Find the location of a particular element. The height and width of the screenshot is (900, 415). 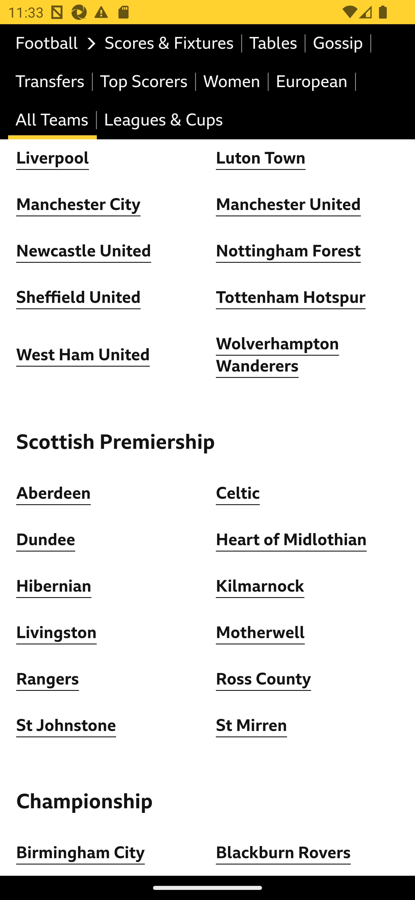

Tottenham Hotspur is located at coordinates (291, 298).